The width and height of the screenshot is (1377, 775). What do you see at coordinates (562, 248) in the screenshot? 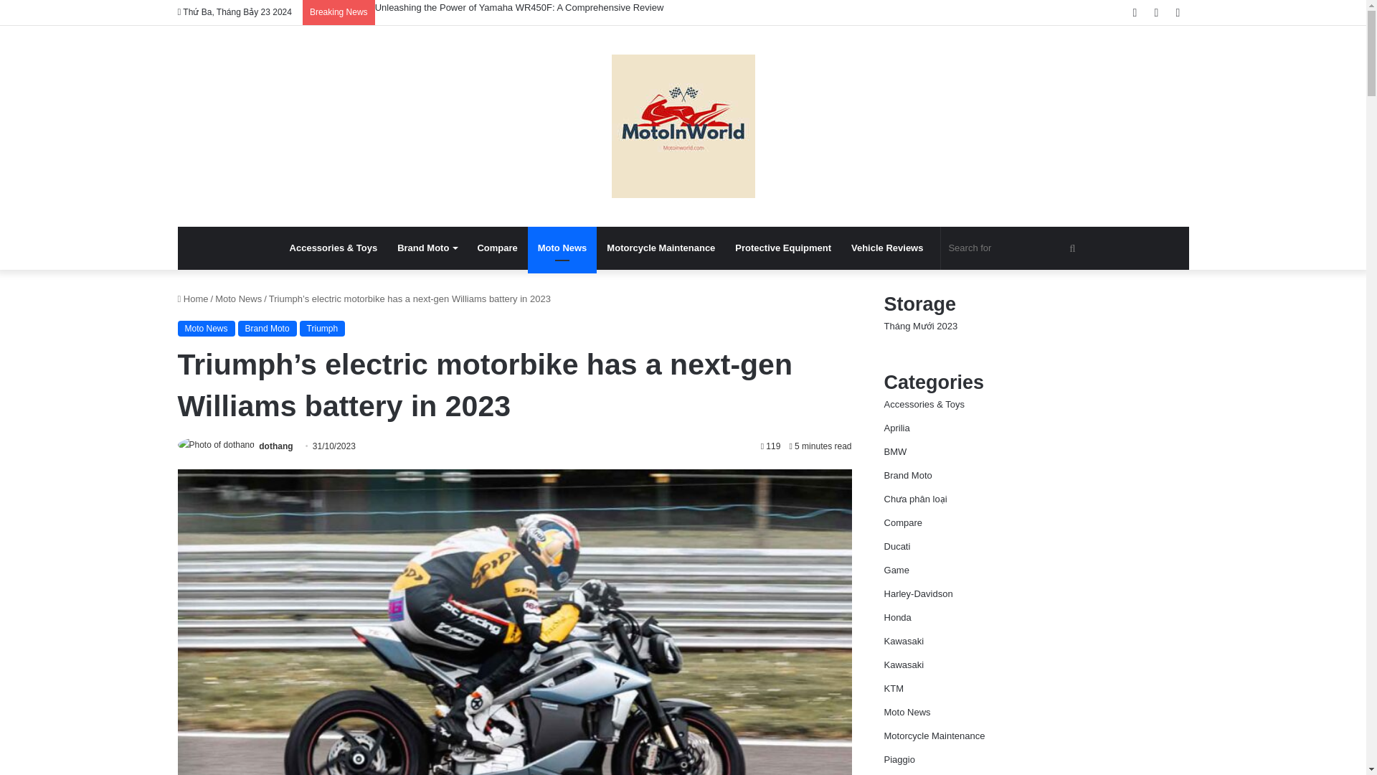
I see `Moto News` at bounding box center [562, 248].